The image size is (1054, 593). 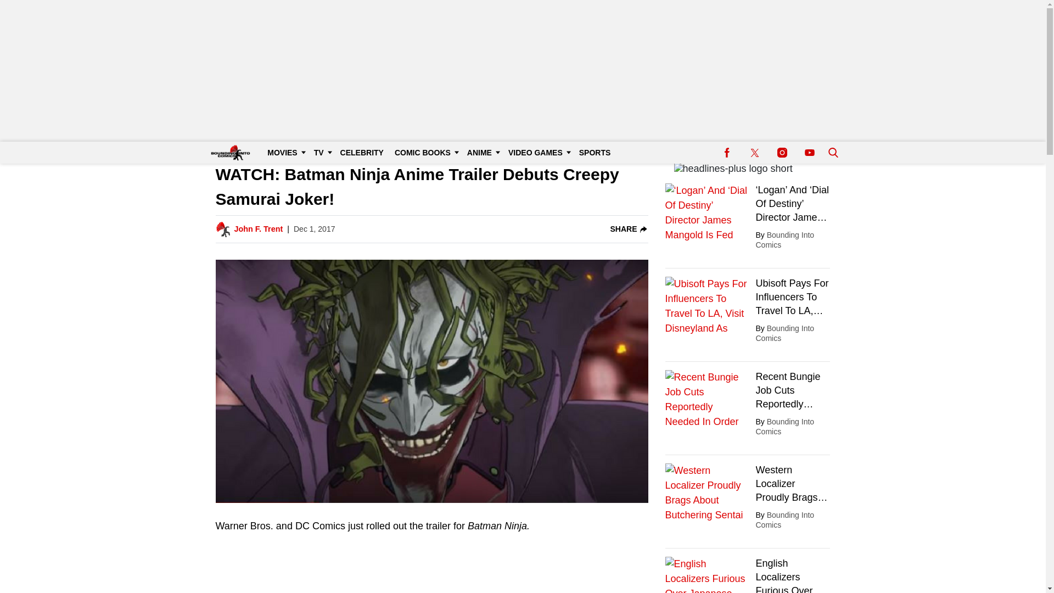 What do you see at coordinates (538, 153) in the screenshot?
I see `VIDEO GAMES` at bounding box center [538, 153].